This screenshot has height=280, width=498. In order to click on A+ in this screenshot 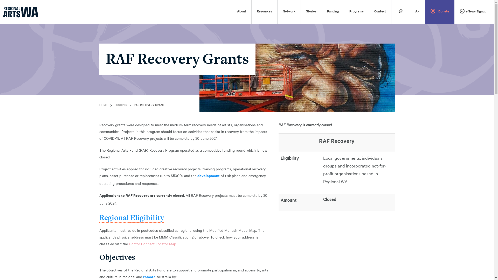, I will do `click(418, 12)`.